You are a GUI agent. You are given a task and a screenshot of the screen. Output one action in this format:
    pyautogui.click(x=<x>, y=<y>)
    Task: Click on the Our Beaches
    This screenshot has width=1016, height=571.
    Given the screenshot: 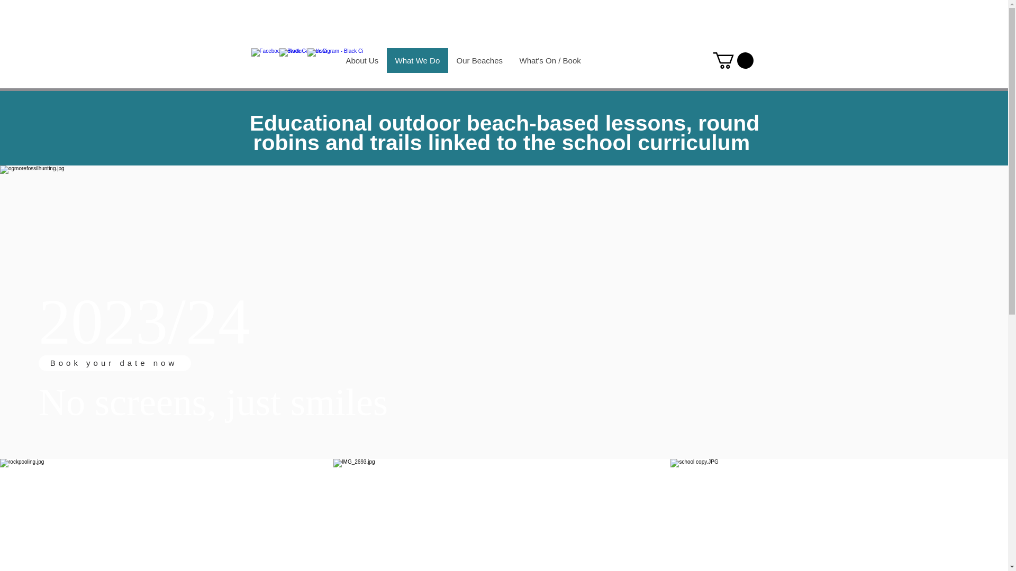 What is the action you would take?
    pyautogui.click(x=479, y=60)
    